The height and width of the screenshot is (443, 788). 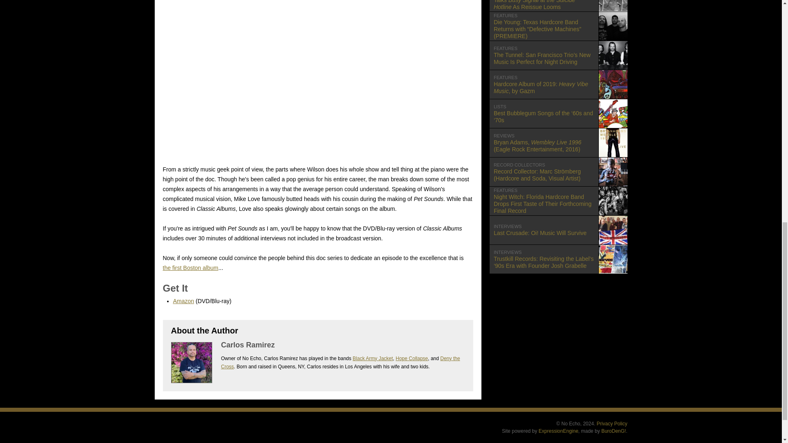 What do you see at coordinates (190, 267) in the screenshot?
I see `the first Boston album` at bounding box center [190, 267].